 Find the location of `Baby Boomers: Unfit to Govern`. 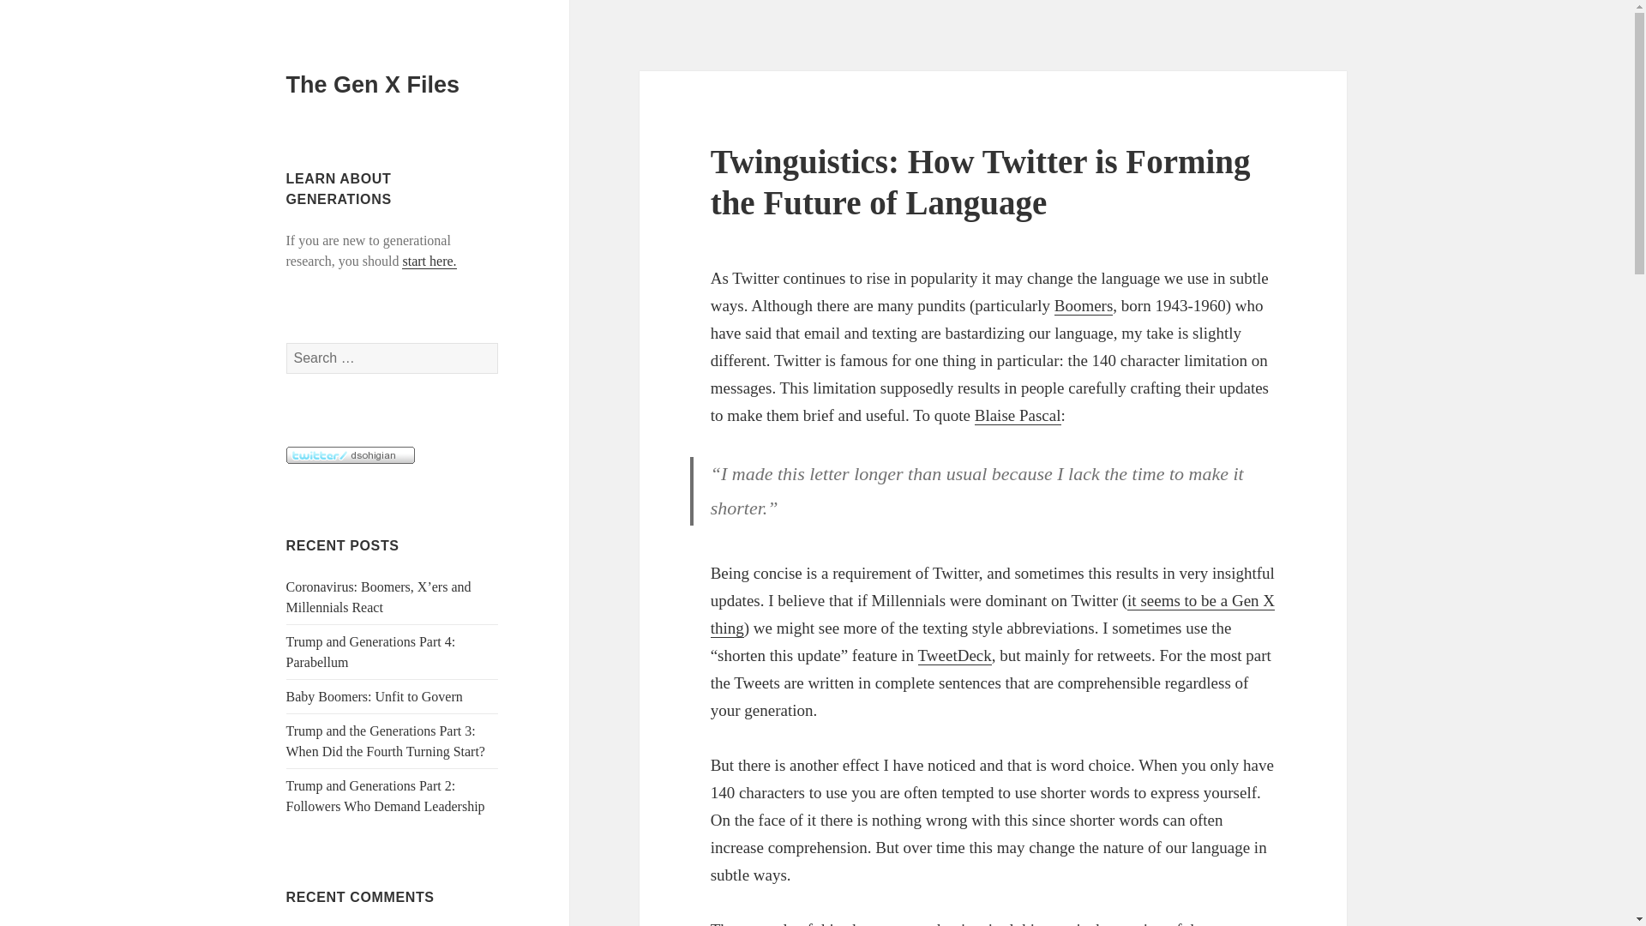

Baby Boomers: Unfit to Govern is located at coordinates (374, 696).